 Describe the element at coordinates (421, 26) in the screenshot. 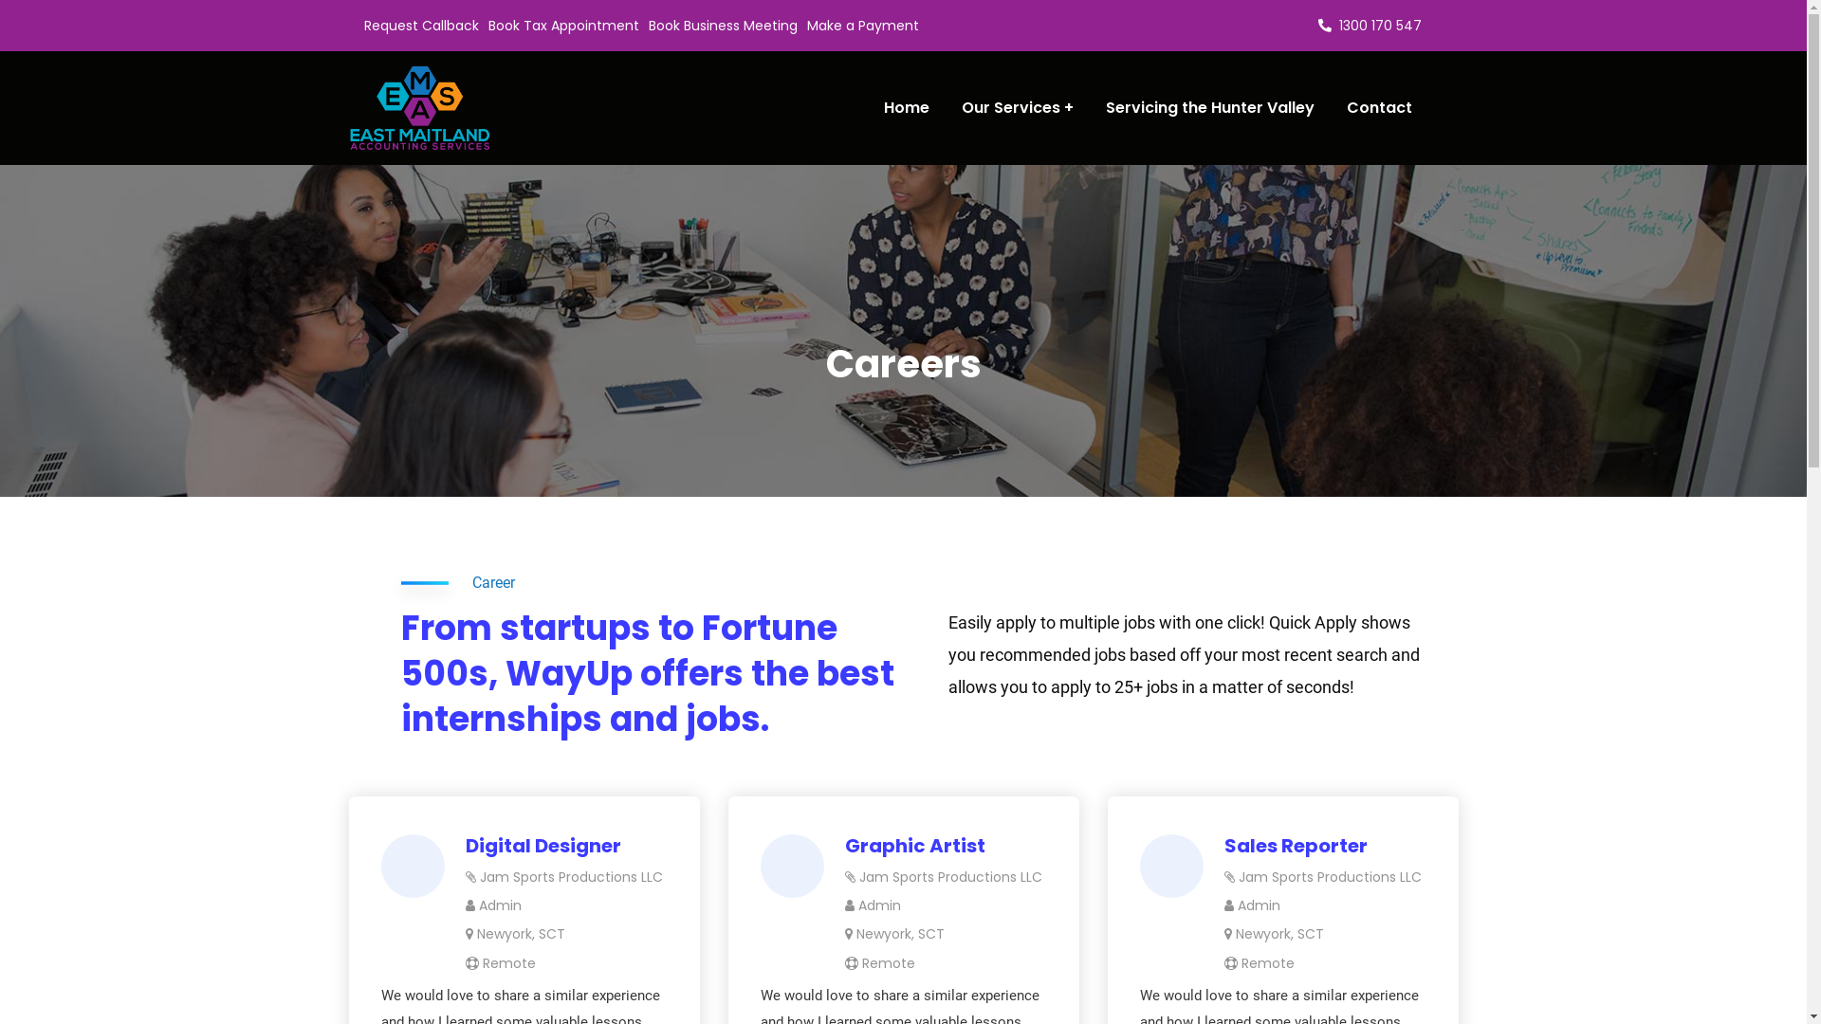

I see `Request Callback` at that location.